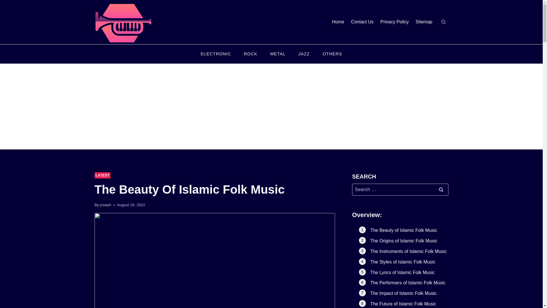 The height and width of the screenshot is (308, 547). Describe the element at coordinates (250, 54) in the screenshot. I see `ROCK` at that location.